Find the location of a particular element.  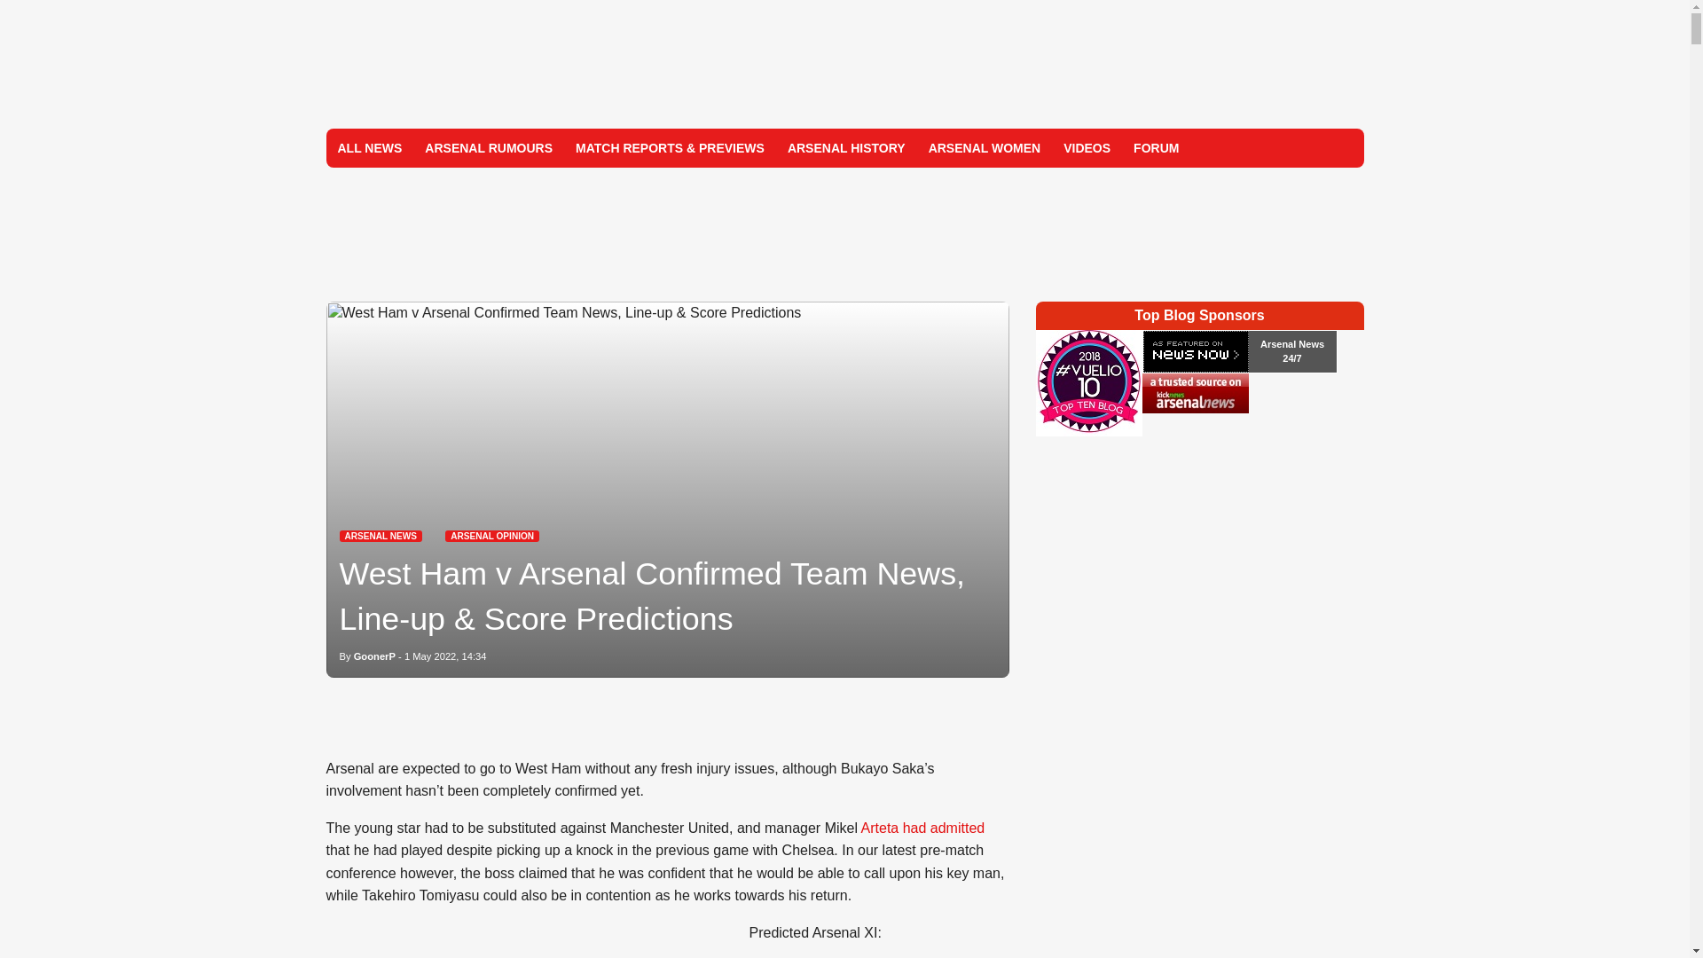

ARSENAL HISTORY is located at coordinates (846, 147).